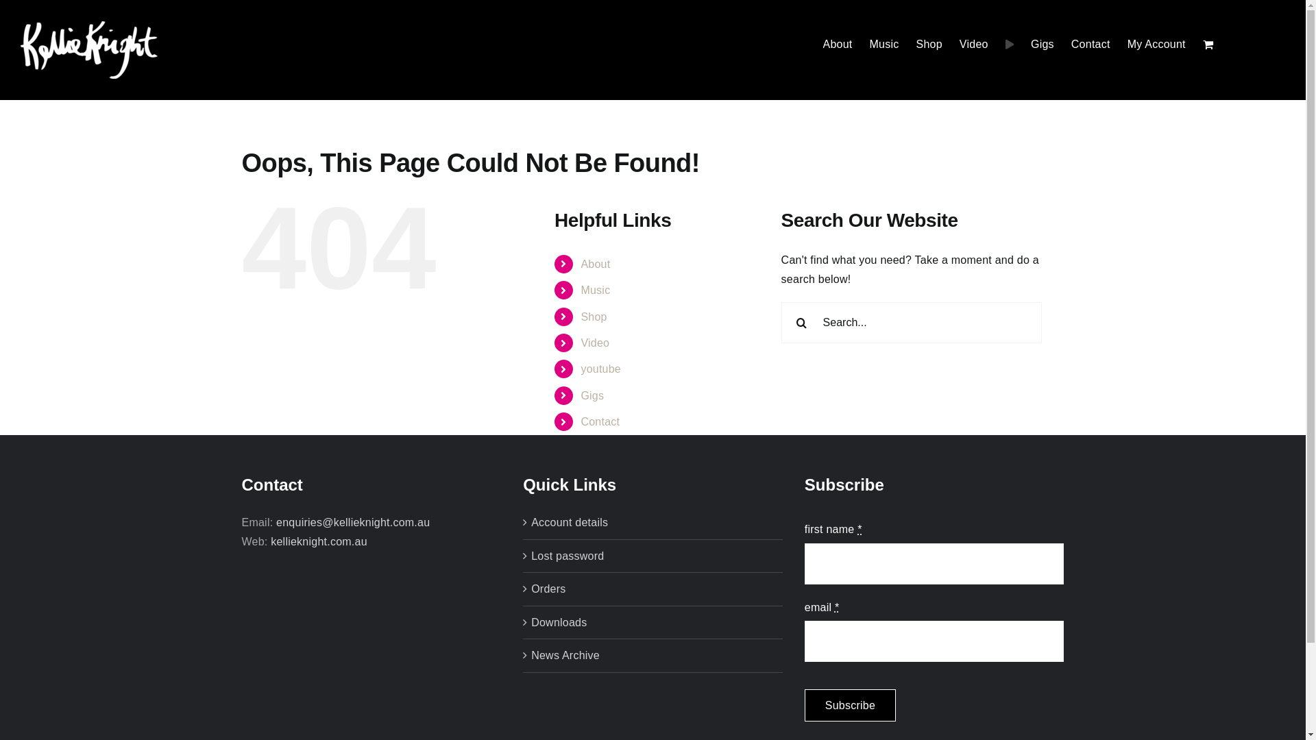 This screenshot has width=1316, height=740. Describe the element at coordinates (319, 541) in the screenshot. I see `kellieknight.com.au` at that location.